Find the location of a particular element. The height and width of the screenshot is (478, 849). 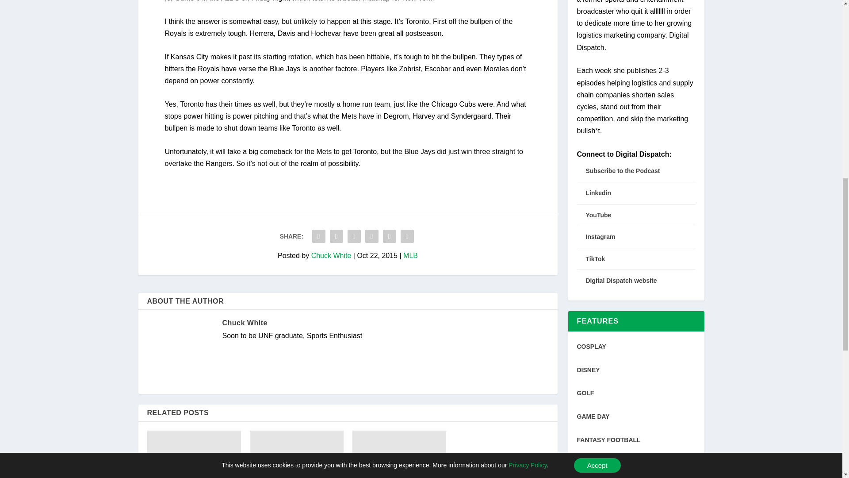

Subscribe to the Podcast is located at coordinates (623, 171).